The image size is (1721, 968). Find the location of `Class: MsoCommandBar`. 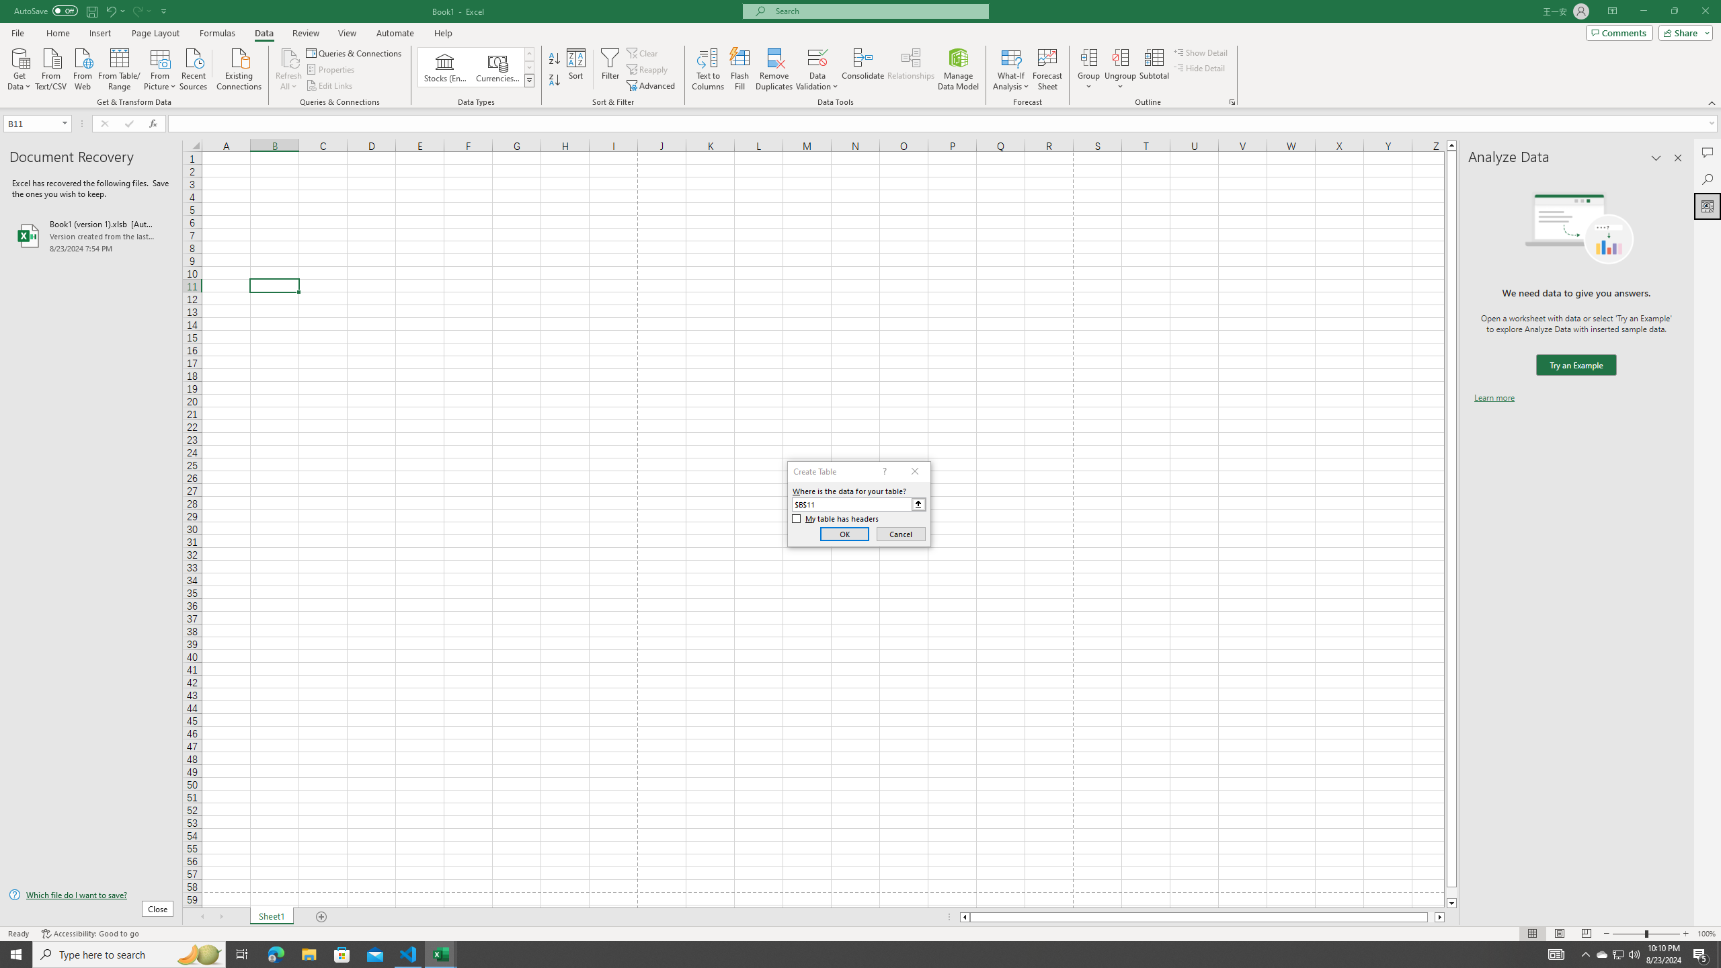

Class: MsoCommandBar is located at coordinates (860, 54).